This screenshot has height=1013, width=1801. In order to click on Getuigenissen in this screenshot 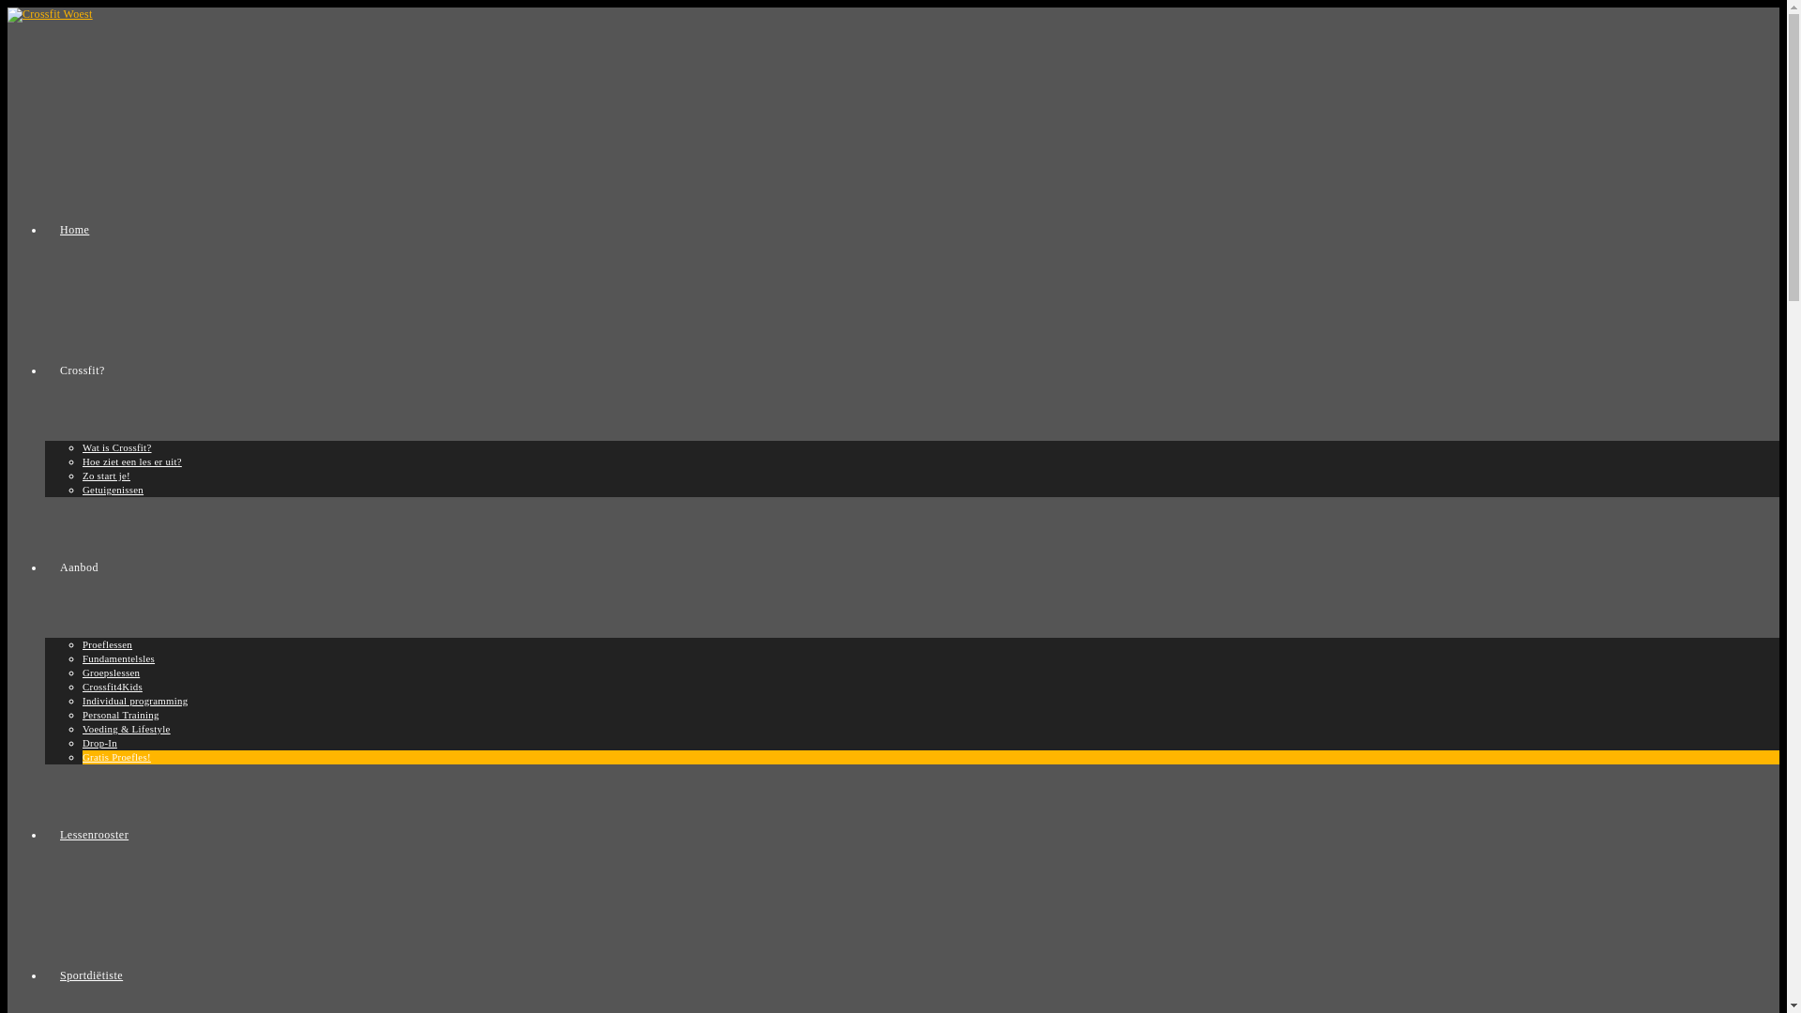, I will do `click(113, 490)`.